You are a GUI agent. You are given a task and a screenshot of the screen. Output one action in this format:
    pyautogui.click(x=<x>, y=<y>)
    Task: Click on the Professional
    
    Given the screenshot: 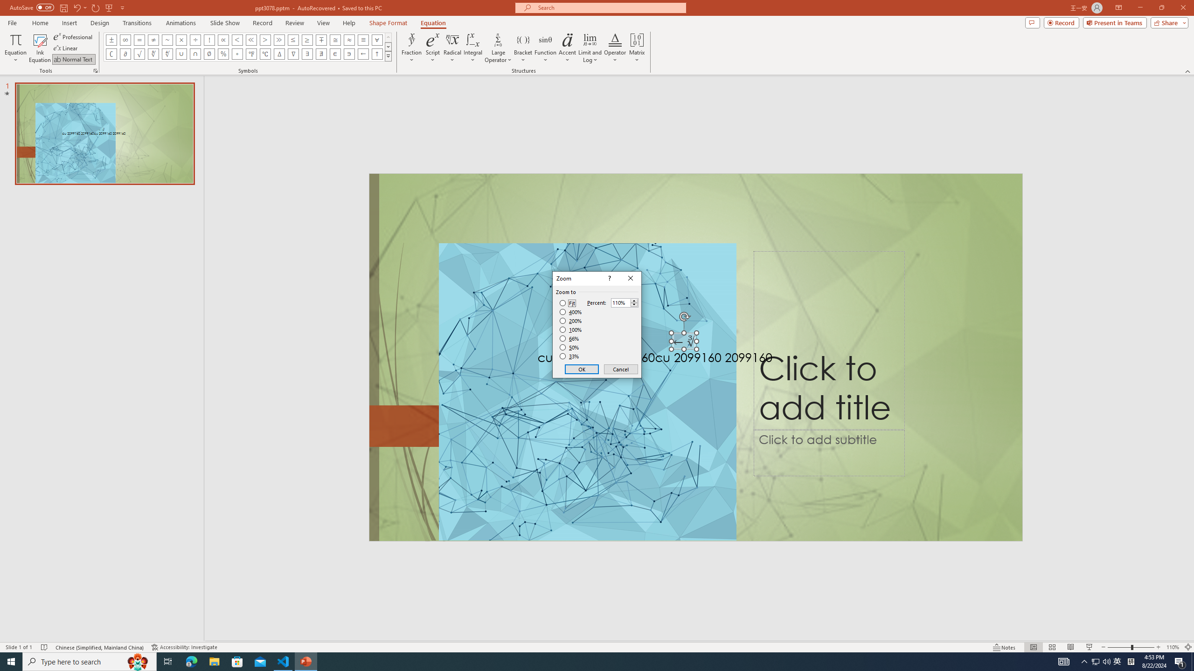 What is the action you would take?
    pyautogui.click(x=74, y=36)
    